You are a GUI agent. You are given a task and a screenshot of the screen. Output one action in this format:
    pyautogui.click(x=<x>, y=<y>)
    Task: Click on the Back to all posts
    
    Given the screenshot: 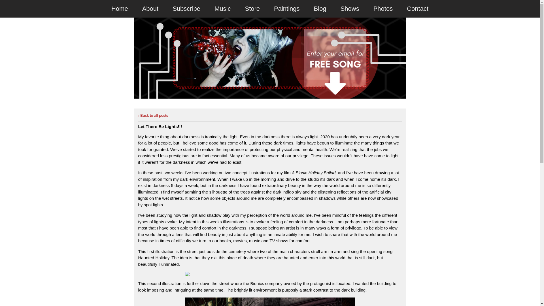 What is the action you would take?
    pyautogui.click(x=153, y=115)
    